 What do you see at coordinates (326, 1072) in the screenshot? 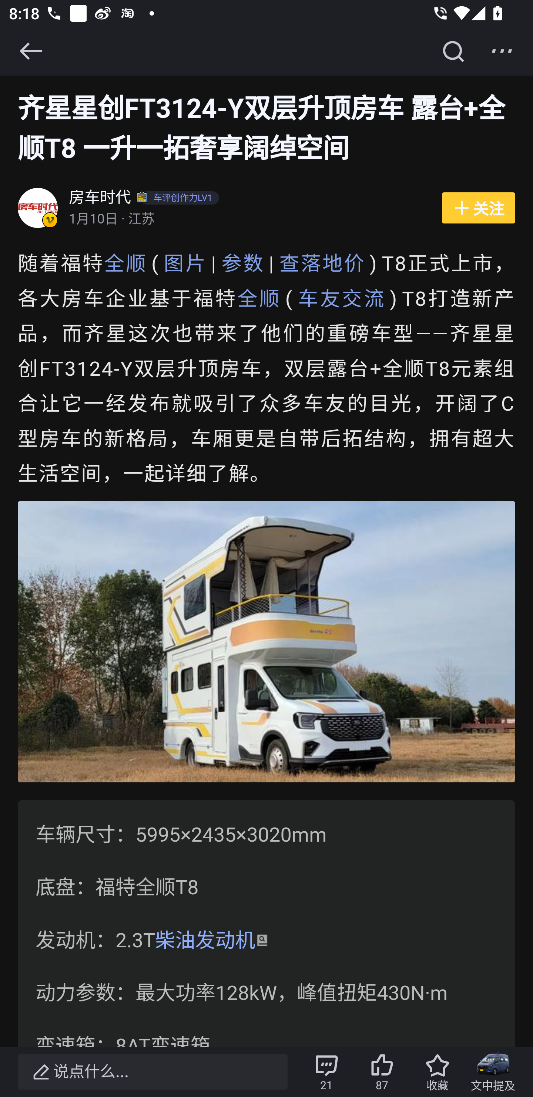
I see ` 21` at bounding box center [326, 1072].